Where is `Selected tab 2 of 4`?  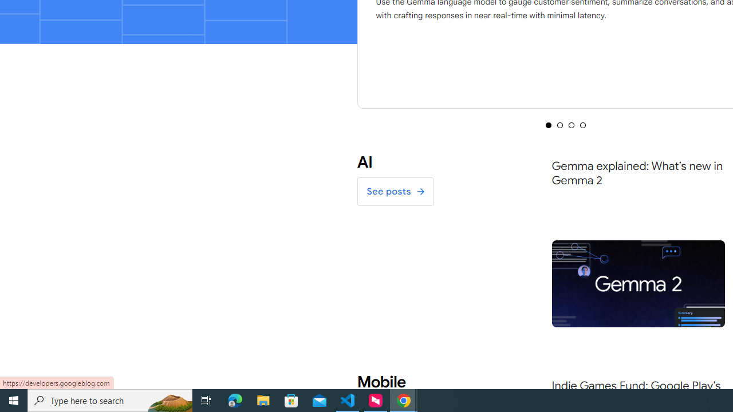 Selected tab 2 of 4 is located at coordinates (560, 125).